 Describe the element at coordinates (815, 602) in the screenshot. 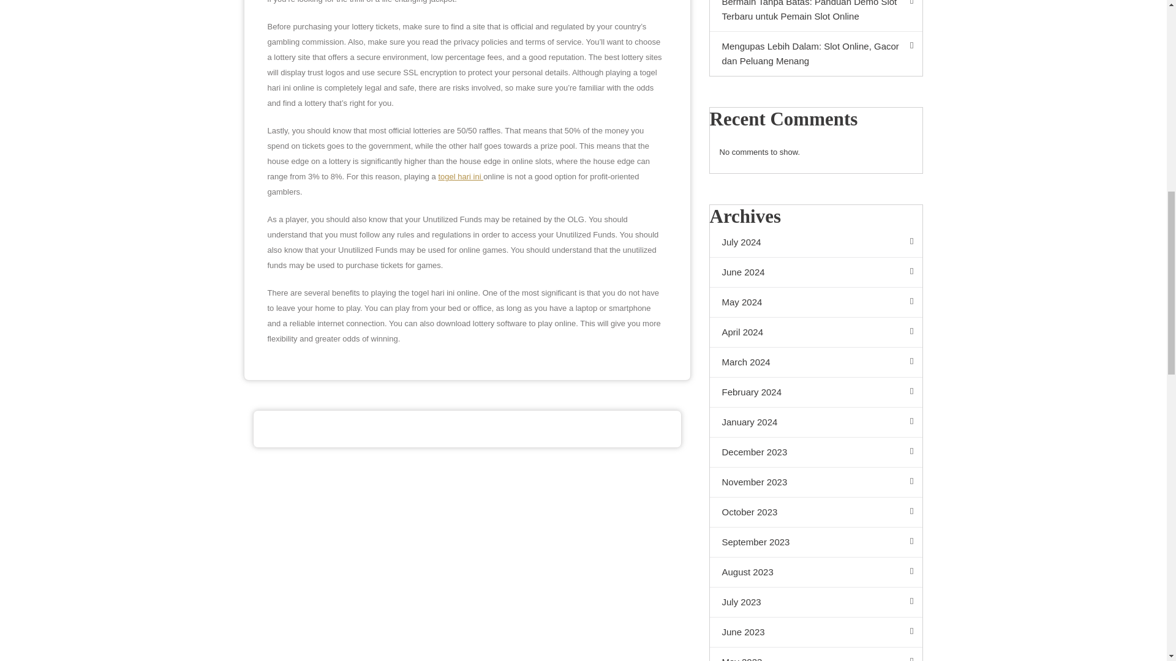

I see `July 2023` at that location.